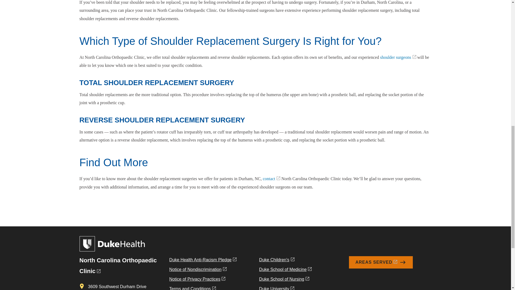 This screenshot has height=290, width=515. I want to click on contact, so click(271, 178).